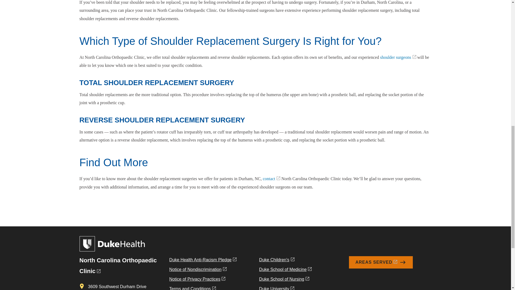 This screenshot has height=290, width=515. I want to click on contact, so click(271, 178).